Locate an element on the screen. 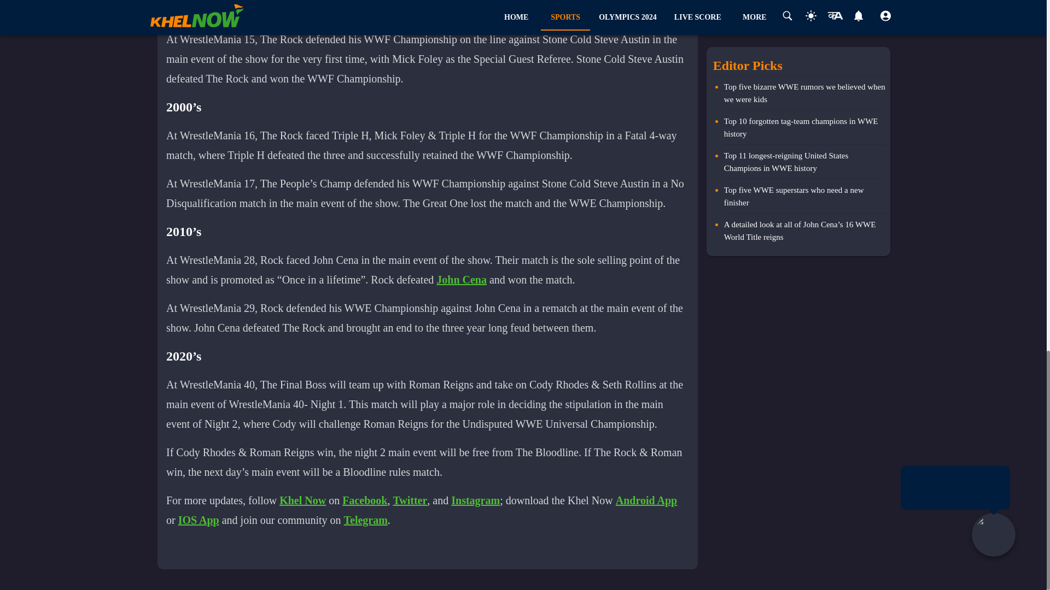 The image size is (1050, 590). Top 10 forgotten tag-team champions in WWE history is located at coordinates (805, 129).